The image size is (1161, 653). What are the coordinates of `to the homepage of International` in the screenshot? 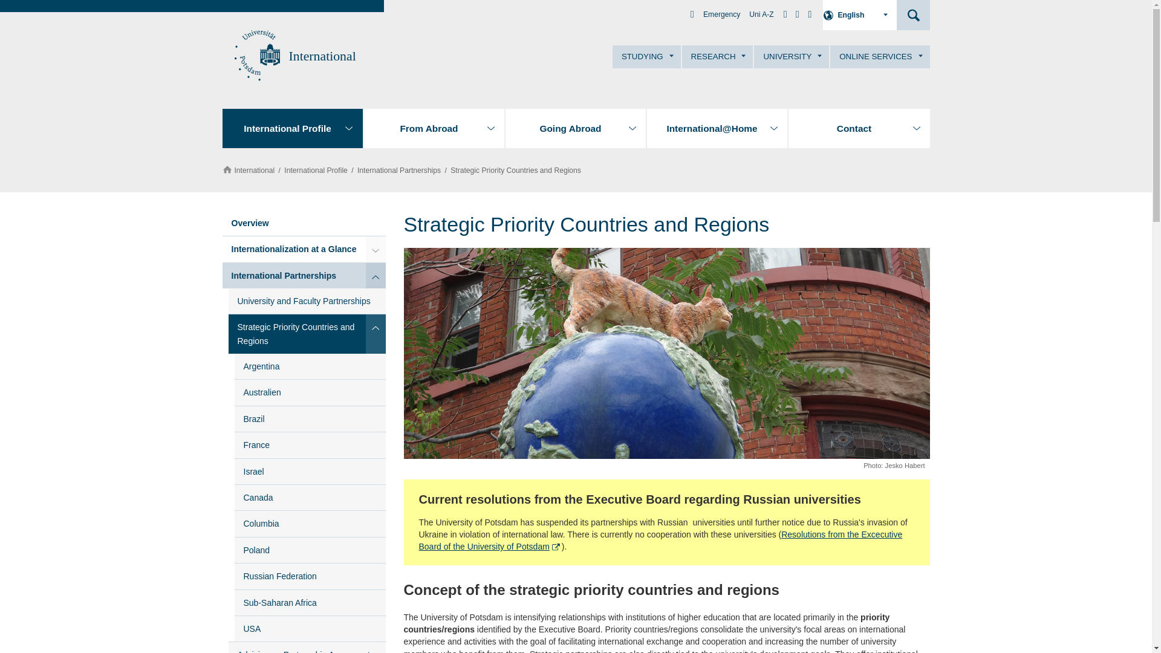 It's located at (323, 56).